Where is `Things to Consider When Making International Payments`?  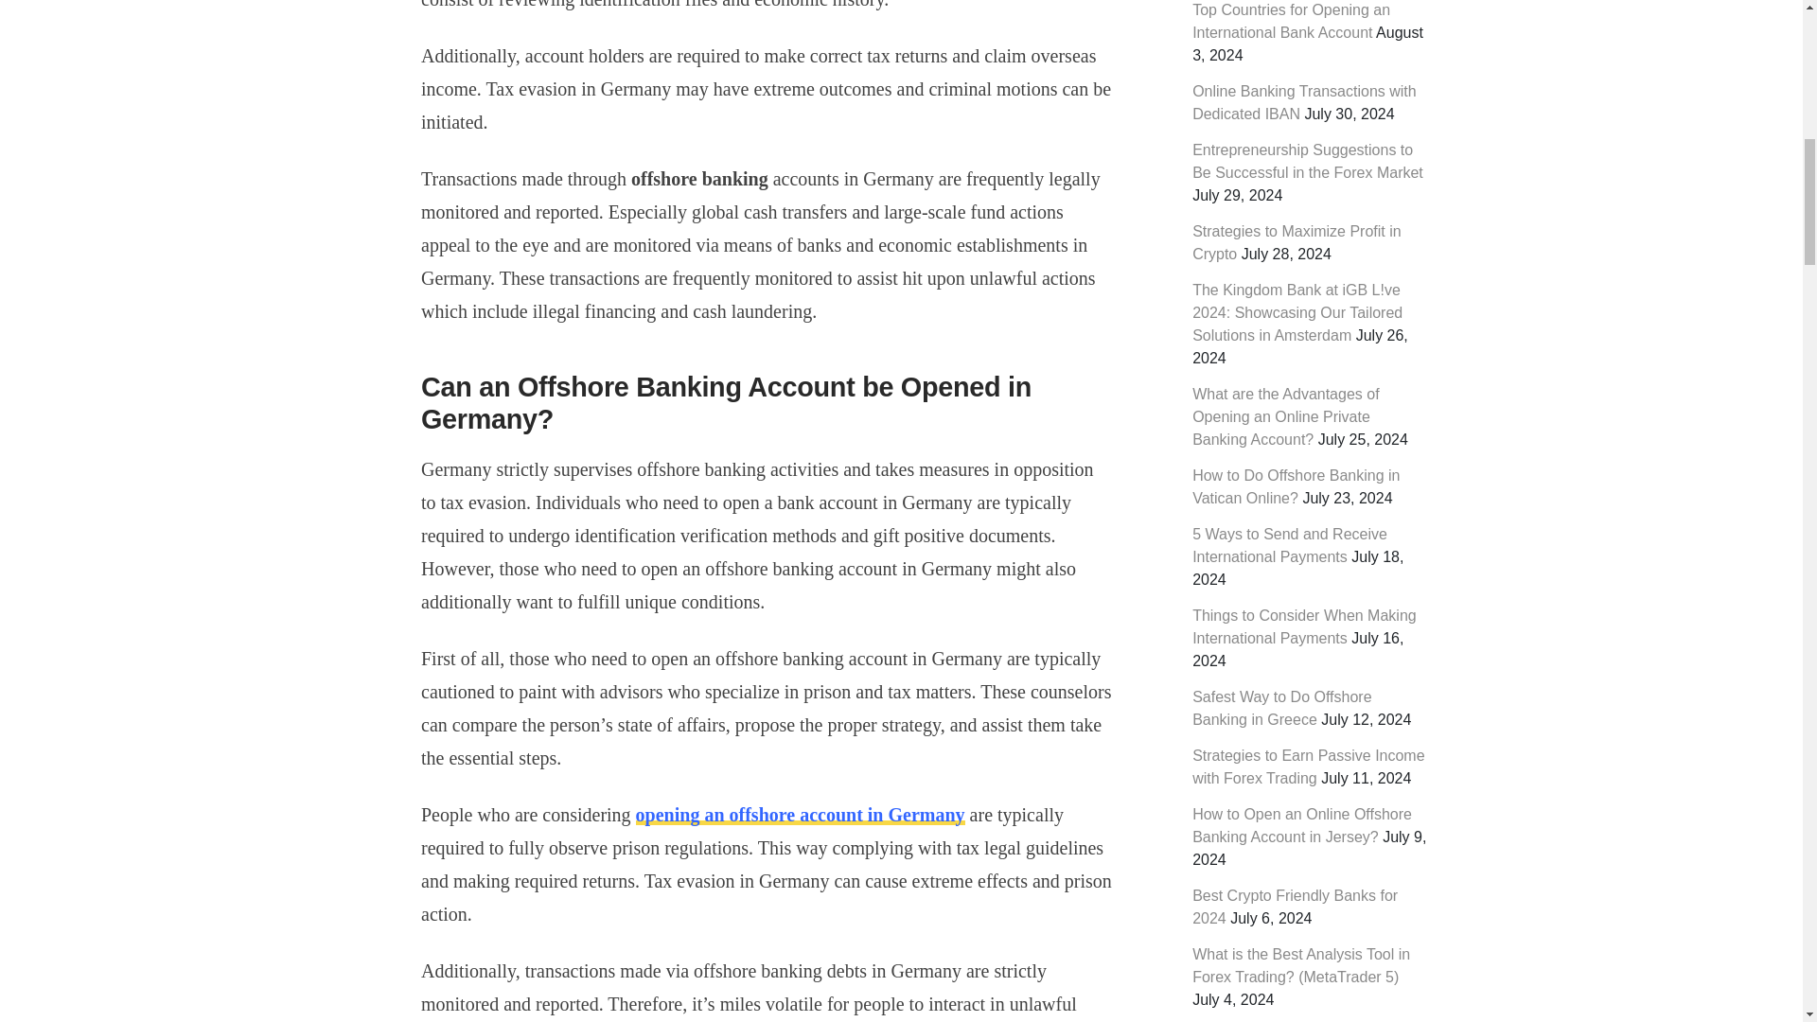
Things to Consider When Making International Payments is located at coordinates (1304, 626).